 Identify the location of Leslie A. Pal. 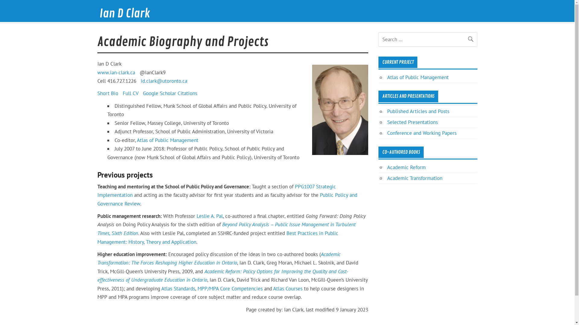
(210, 216).